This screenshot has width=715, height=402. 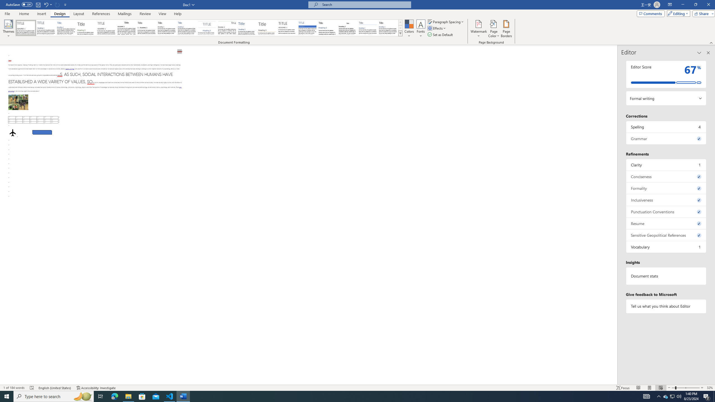 I want to click on Colors, so click(x=409, y=29).